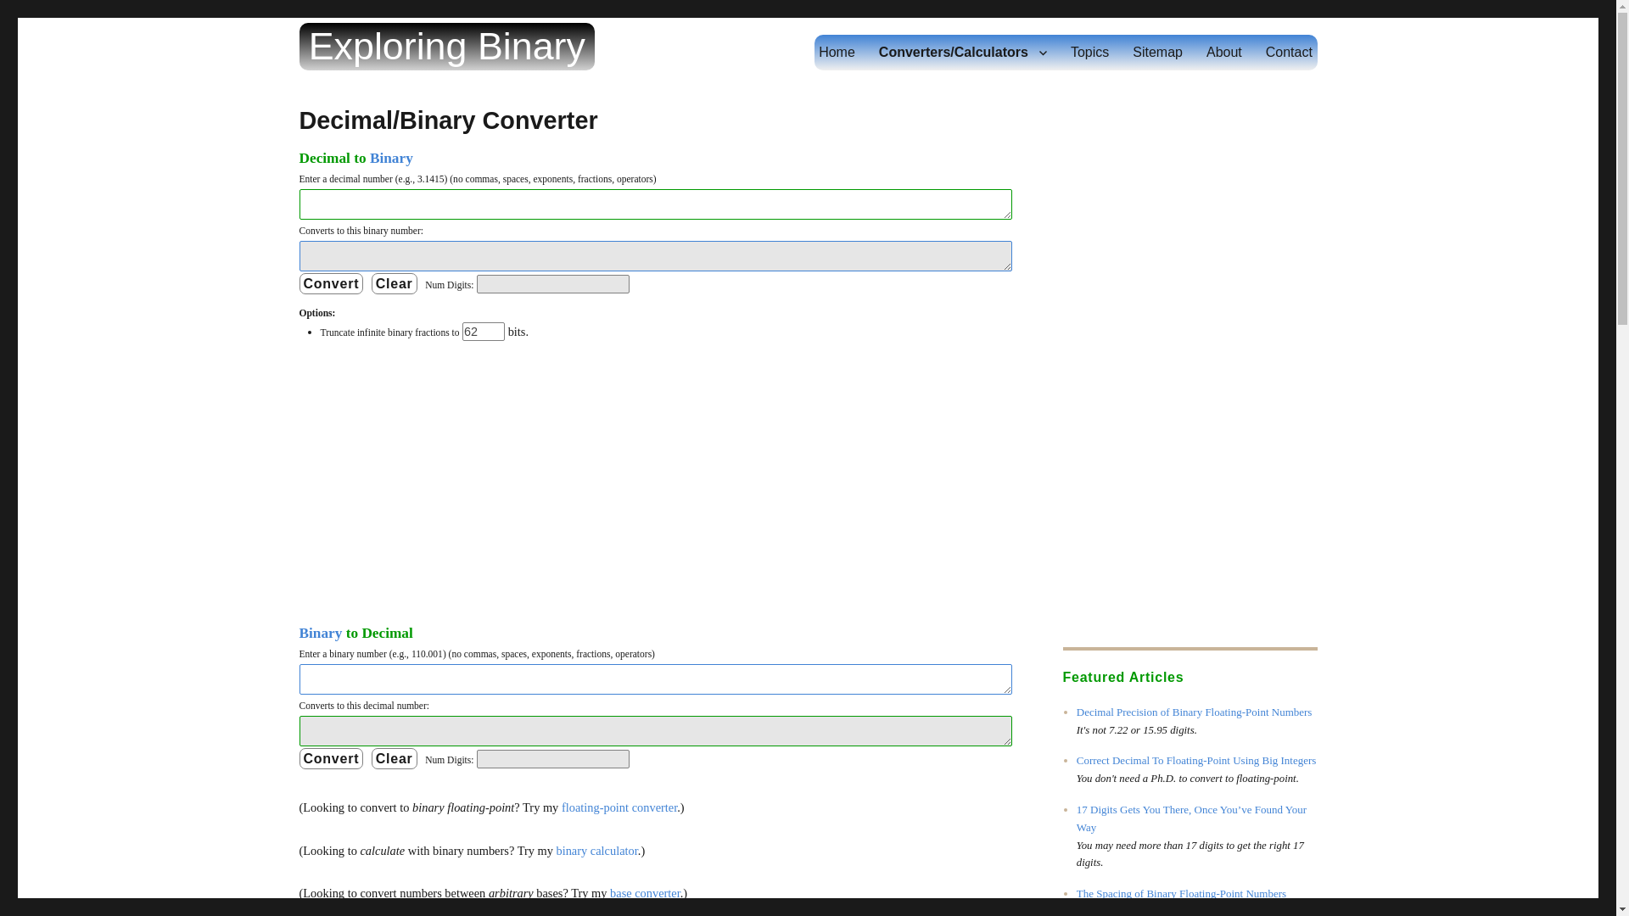 The width and height of the screenshot is (1629, 916). Describe the element at coordinates (446, 46) in the screenshot. I see `Exploring Binary` at that location.